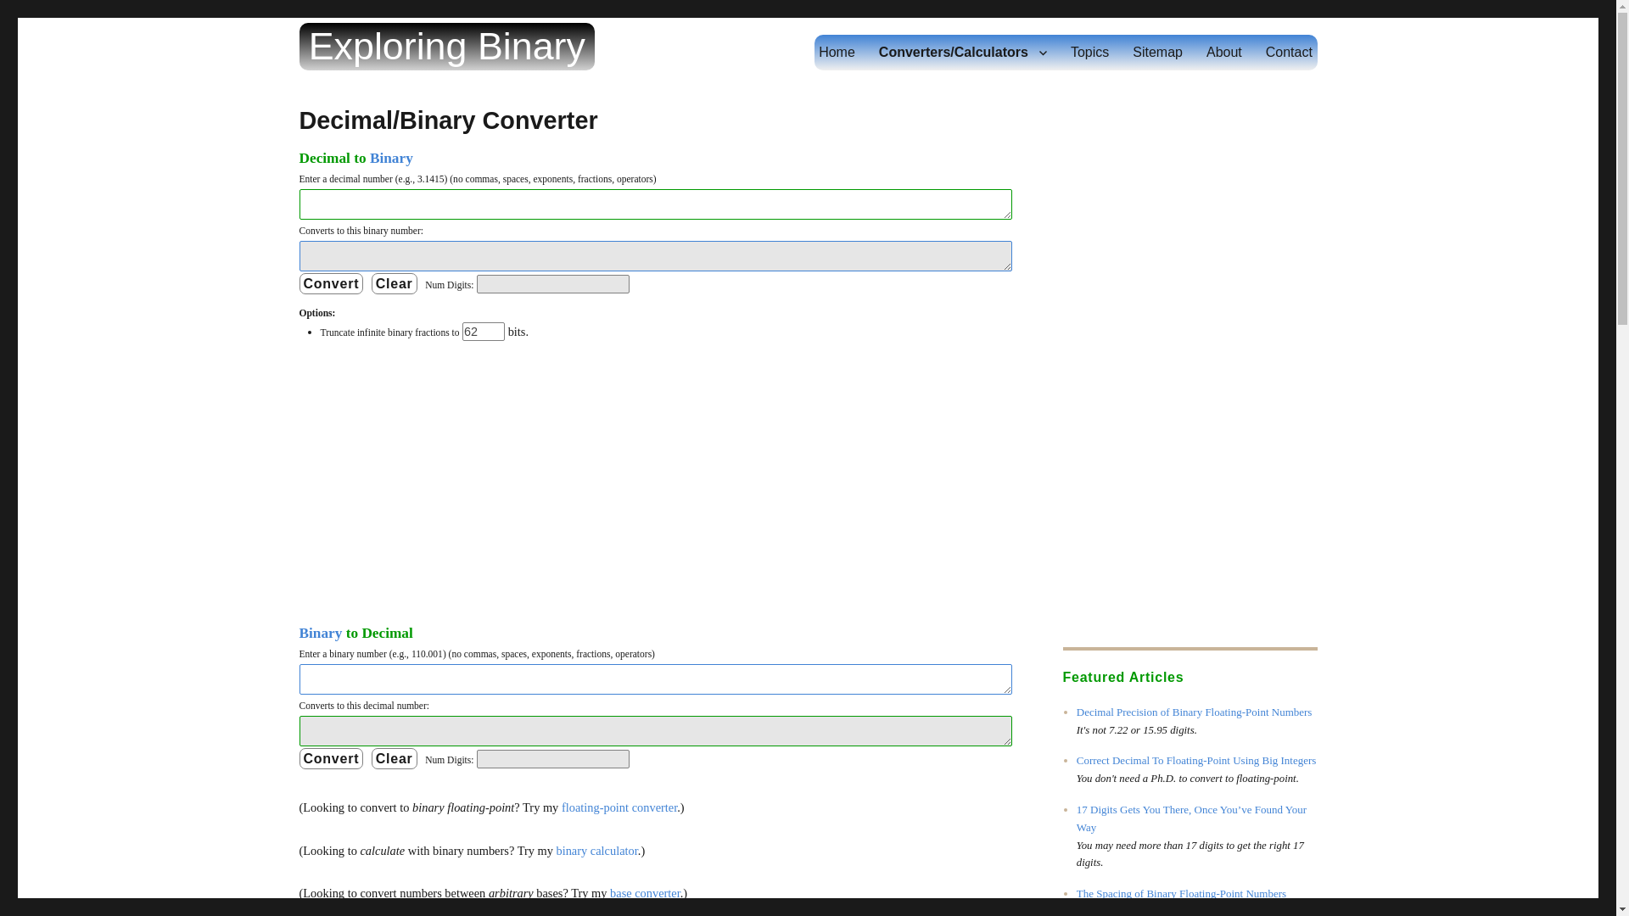 The width and height of the screenshot is (1629, 916). Describe the element at coordinates (446, 46) in the screenshot. I see `Exploring Binary` at that location.